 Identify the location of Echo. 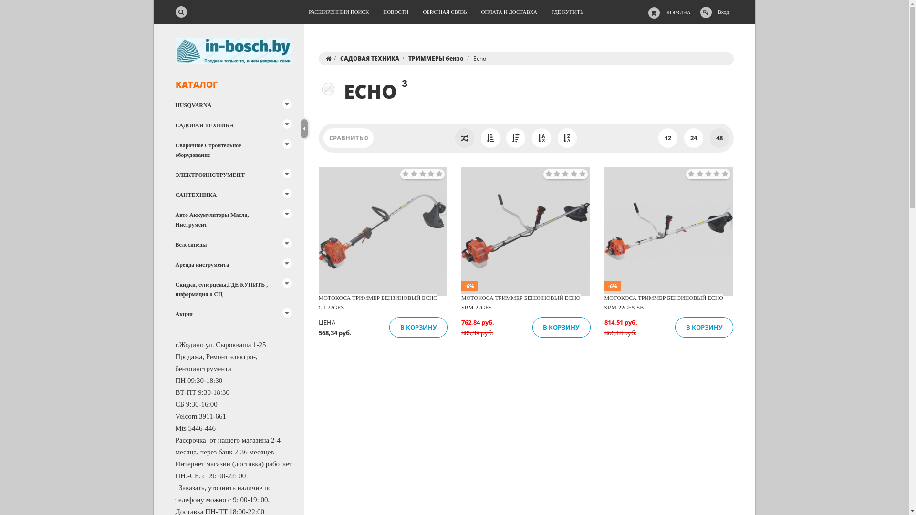
(328, 89).